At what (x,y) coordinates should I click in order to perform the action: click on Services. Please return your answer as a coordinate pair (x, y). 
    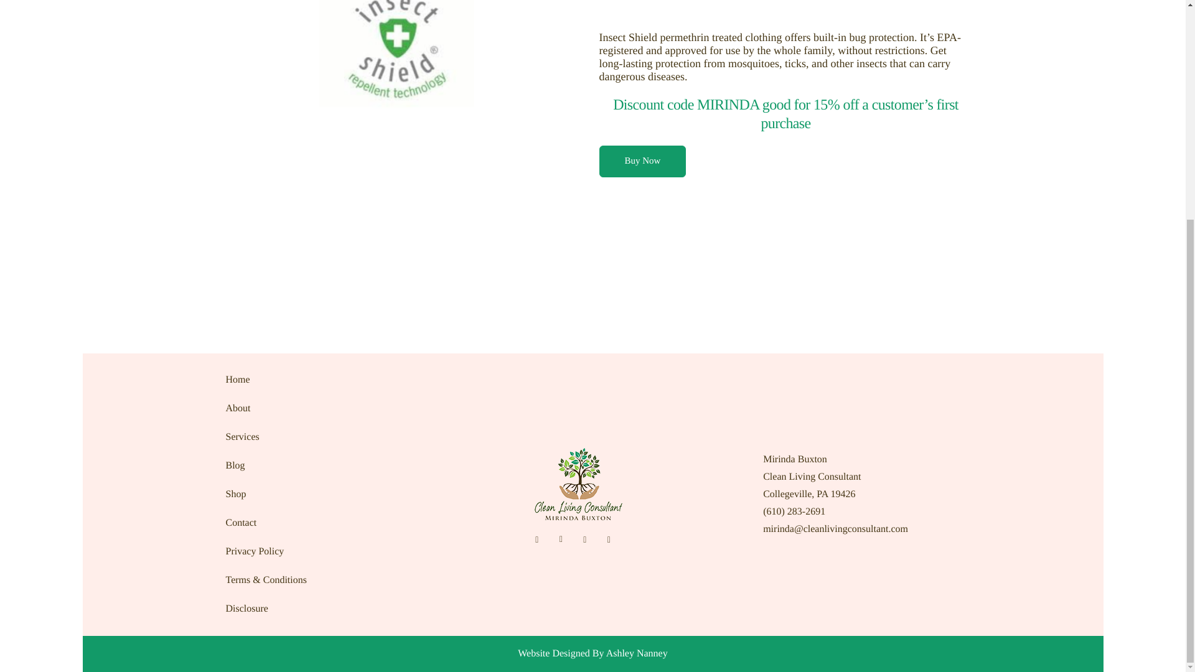
    Looking at the image, I should click on (302, 437).